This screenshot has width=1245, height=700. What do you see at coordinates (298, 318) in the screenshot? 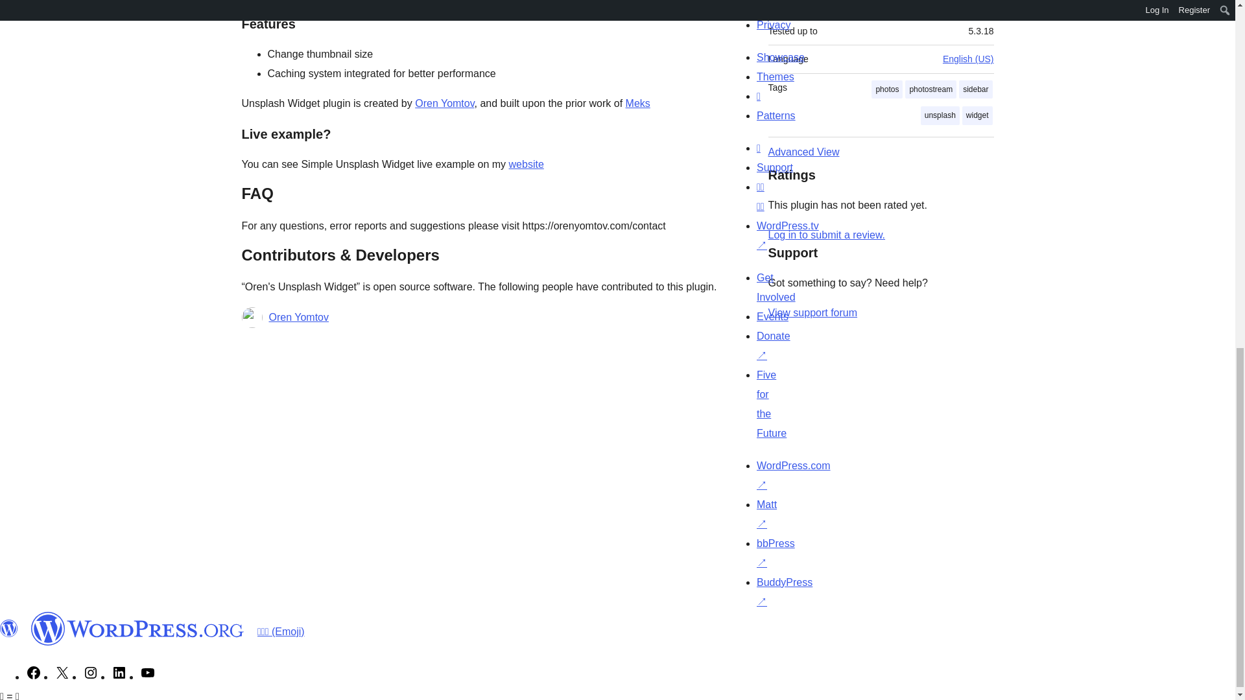
I see `Oren Yomtov` at bounding box center [298, 318].